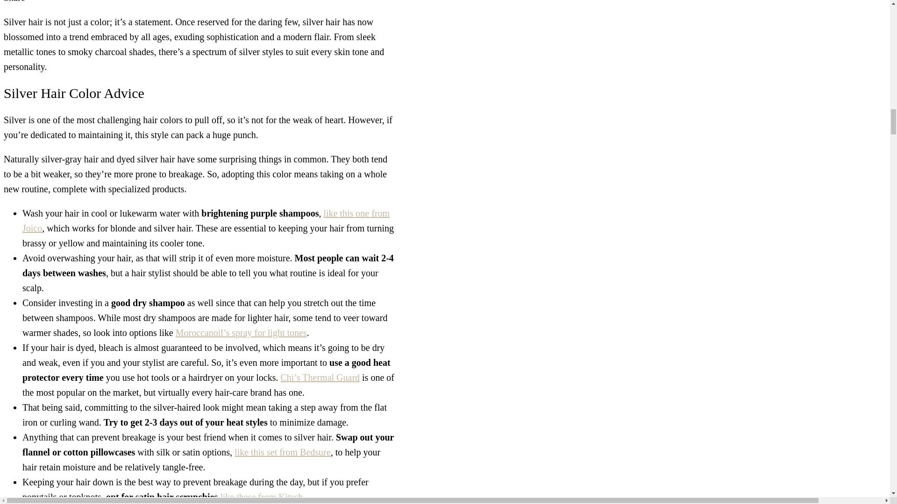  Describe the element at coordinates (261, 497) in the screenshot. I see `like these from Kitsch` at that location.